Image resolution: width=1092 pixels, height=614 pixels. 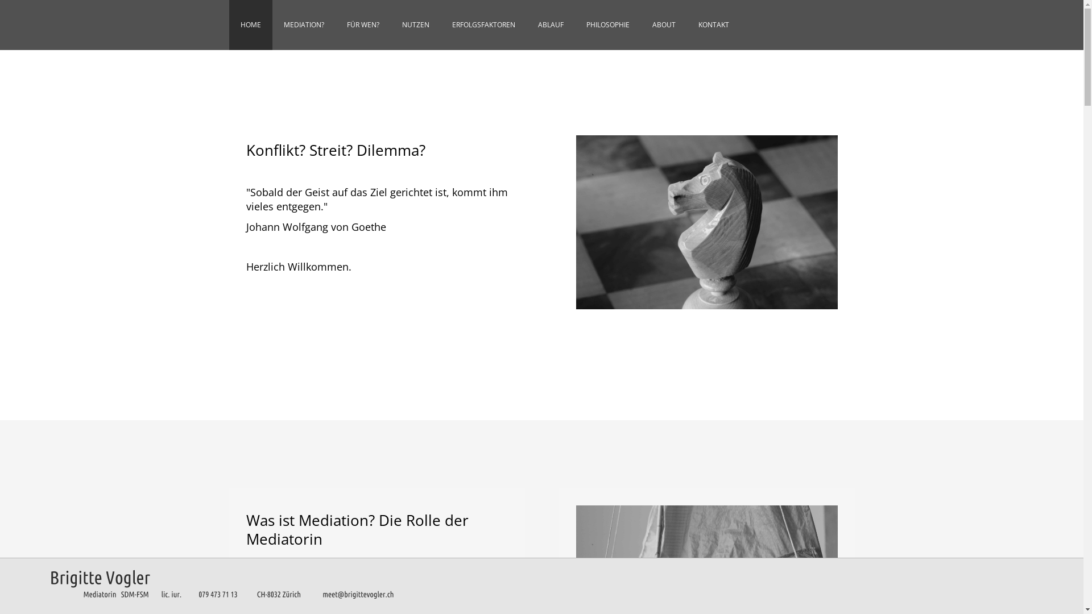 I want to click on MEDIATION?, so click(x=304, y=25).